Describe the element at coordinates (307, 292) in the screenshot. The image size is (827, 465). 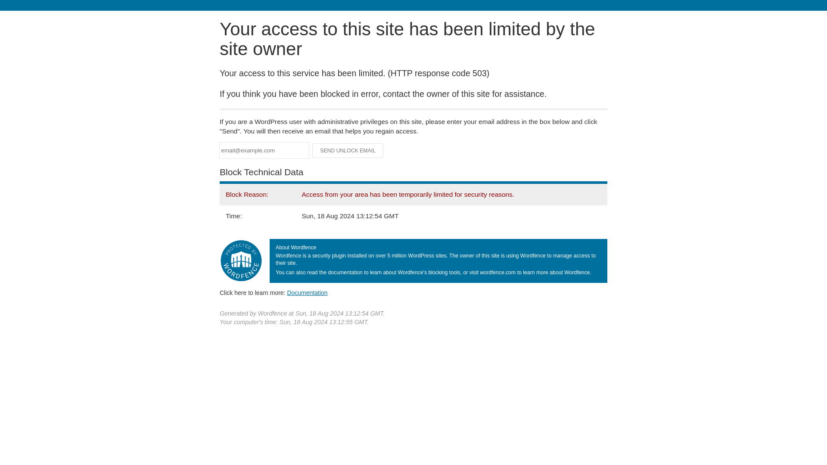
I see `Documentation` at that location.